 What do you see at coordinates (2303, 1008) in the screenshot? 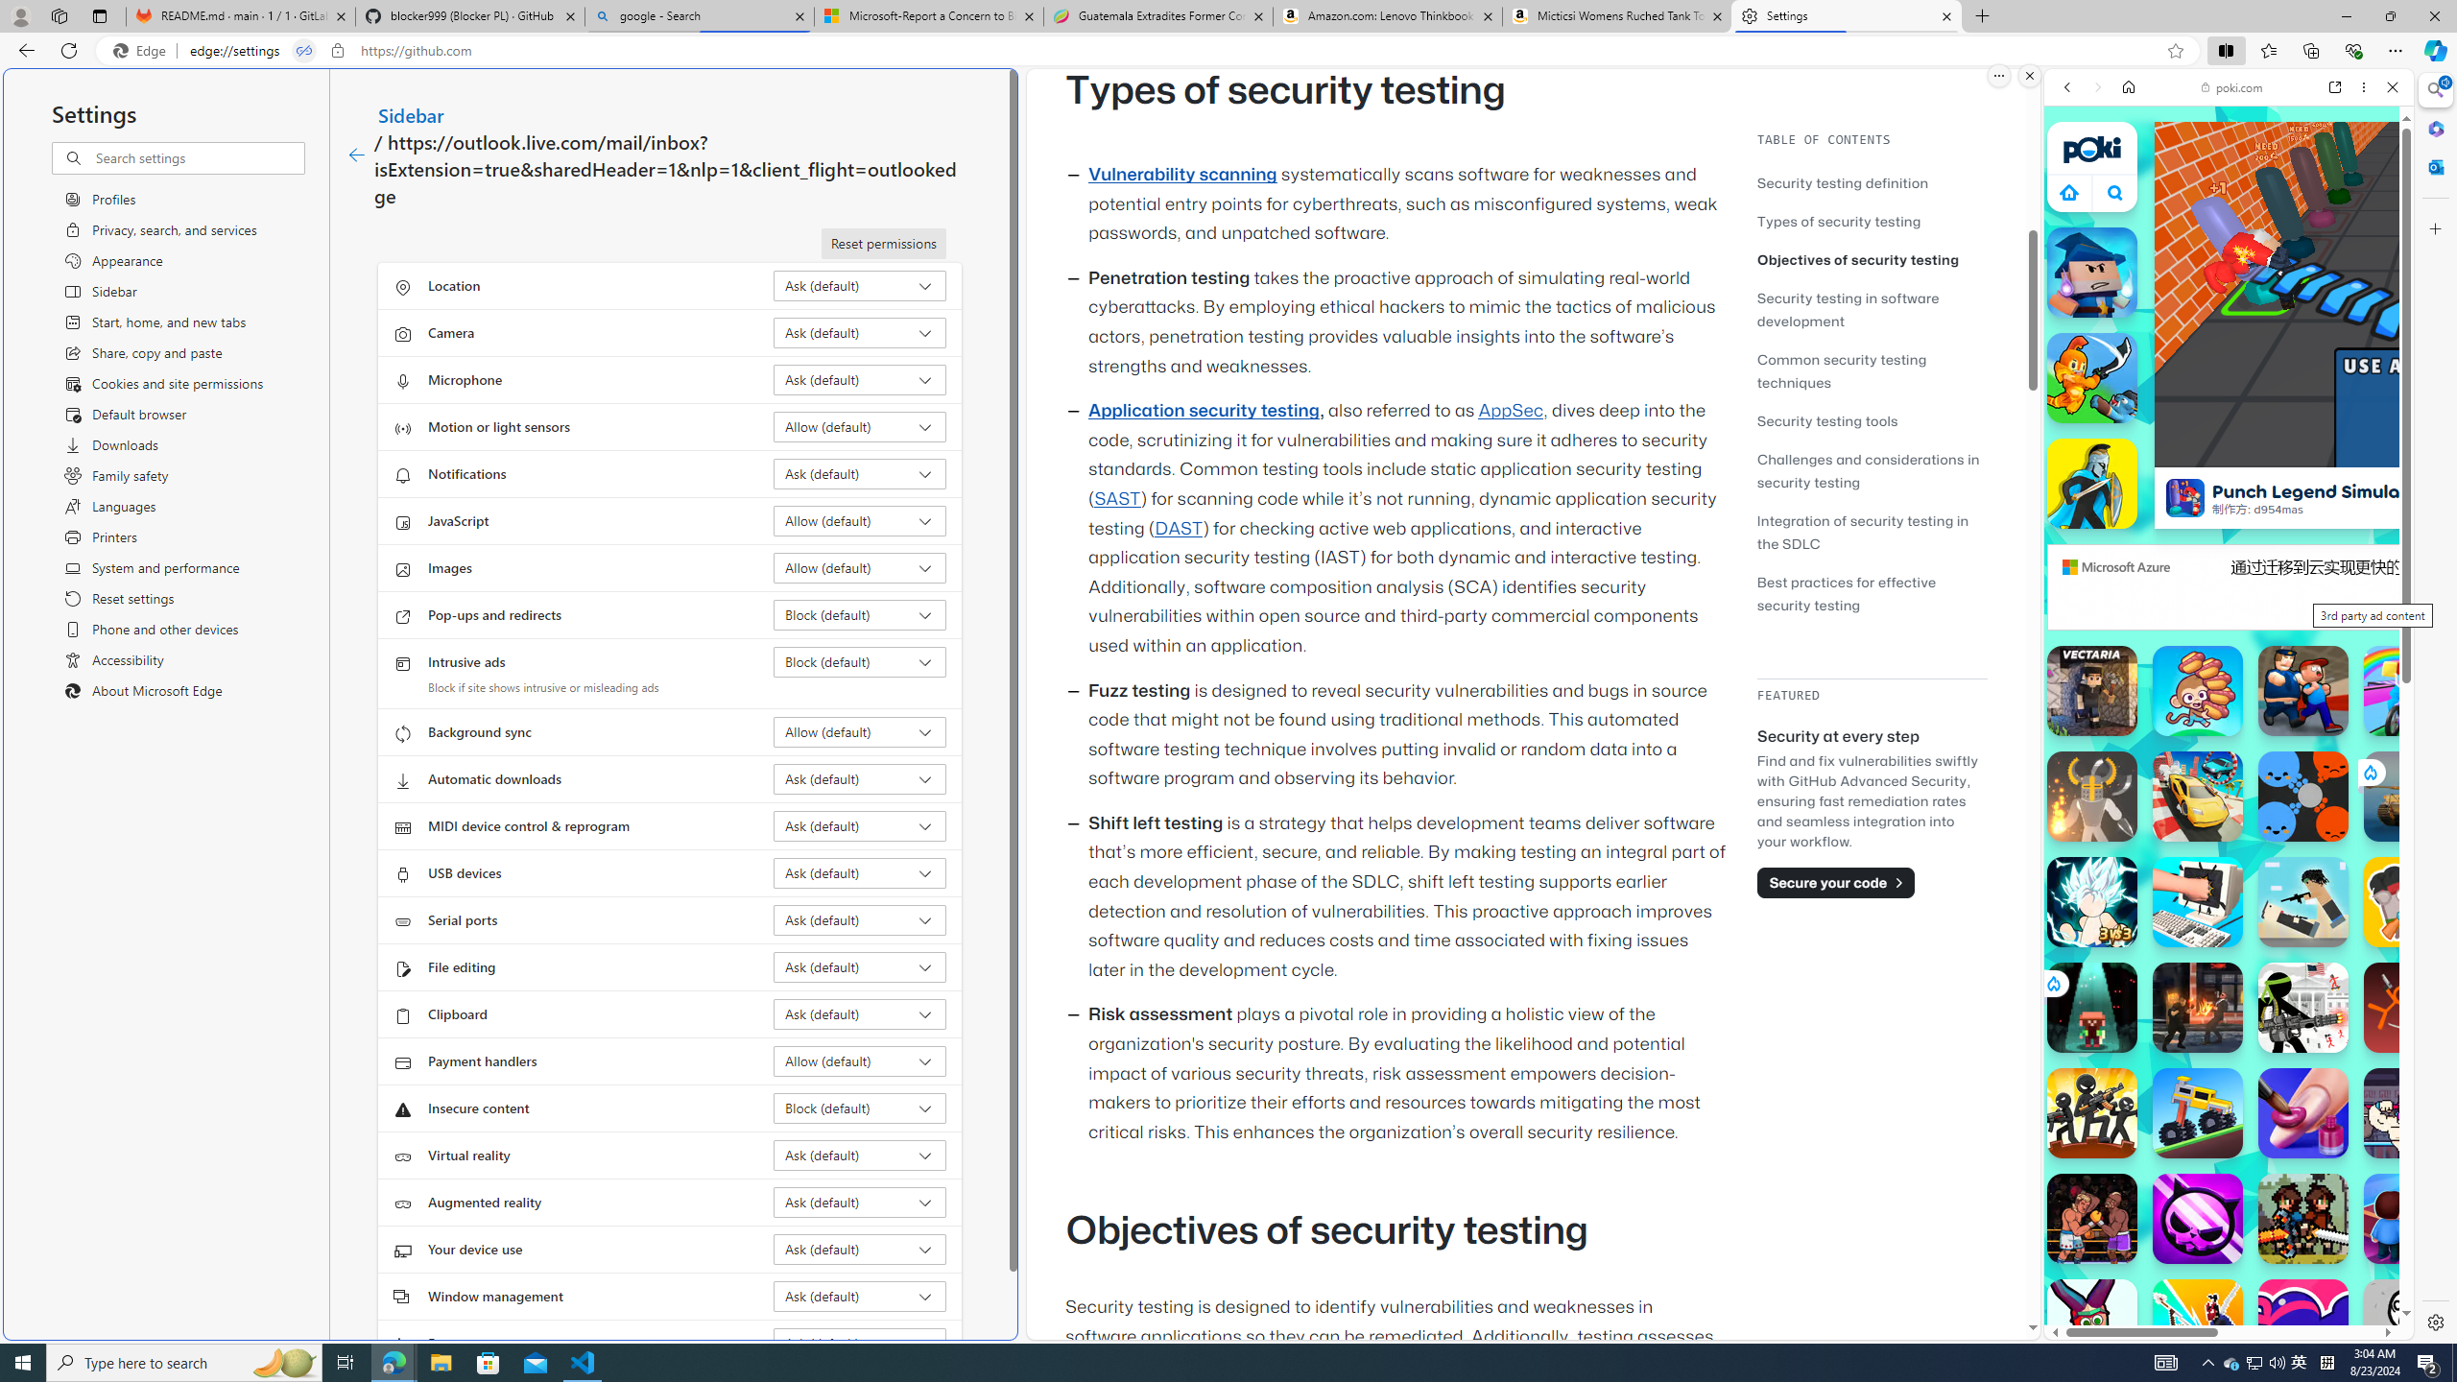
I see `Stickman Army: The Defenders` at bounding box center [2303, 1008].